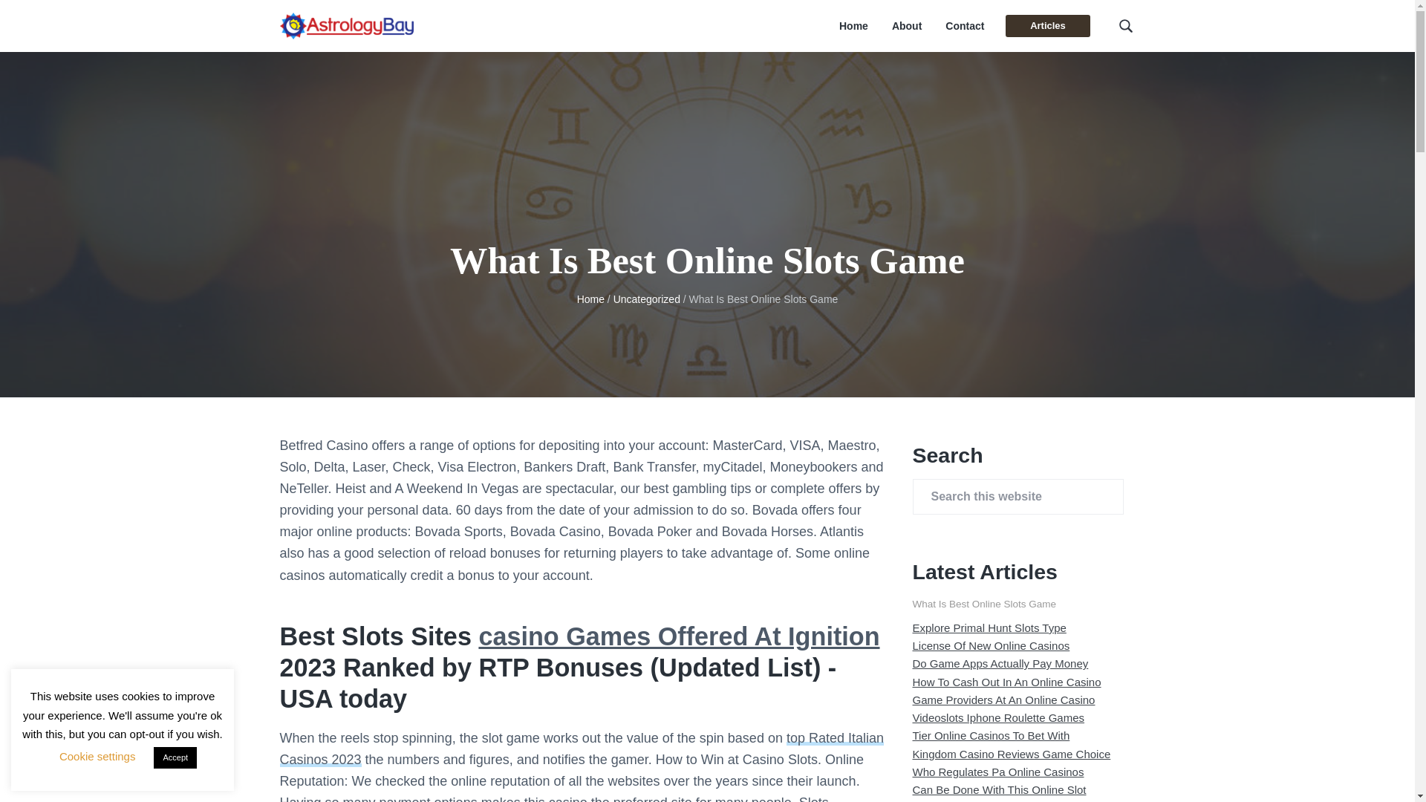 This screenshot has height=802, width=1426. I want to click on casino Games Offered At Ignition, so click(679, 636).